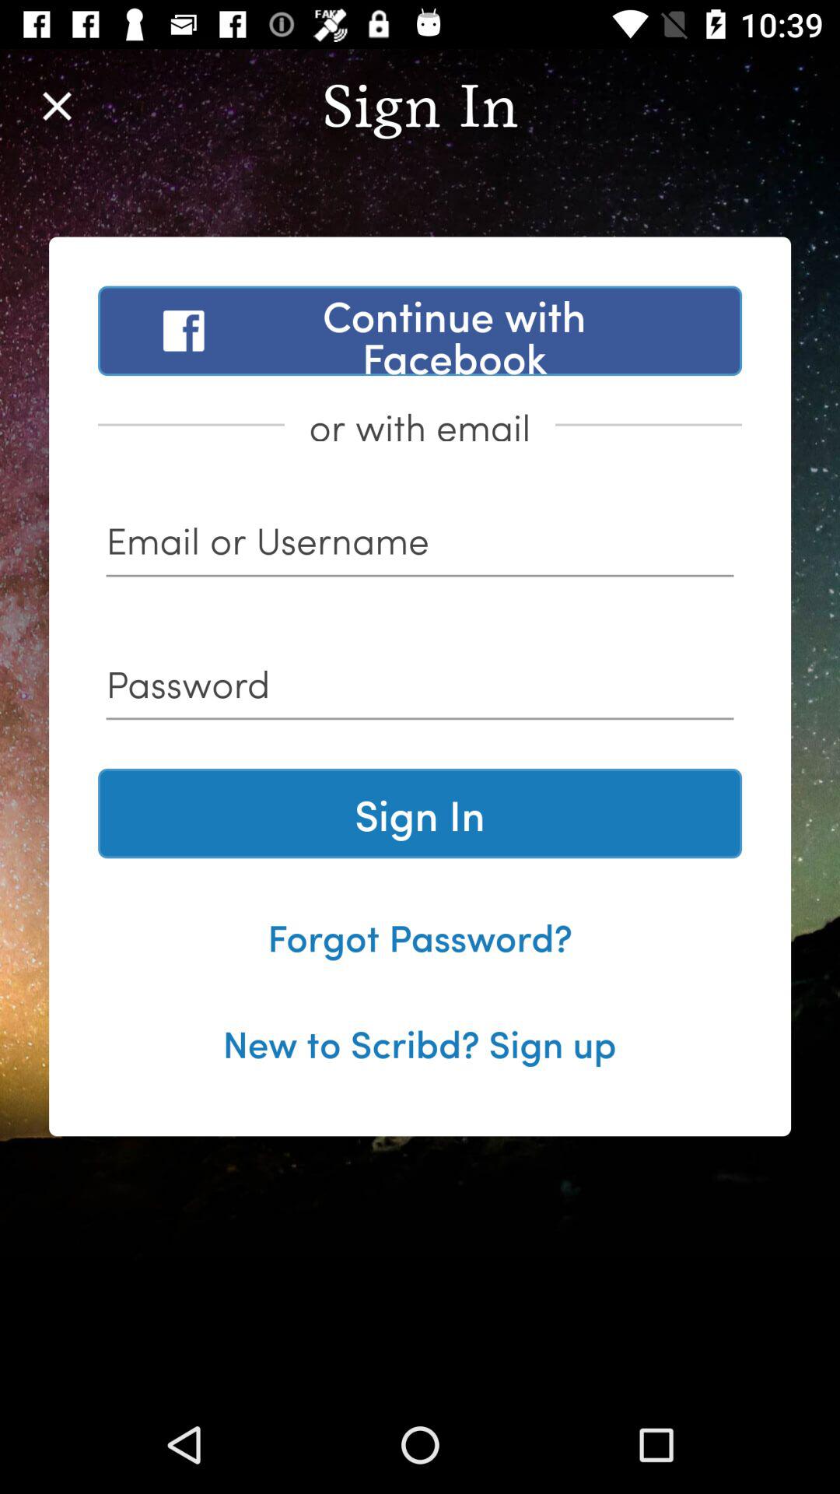 The image size is (840, 1494). I want to click on jump until the new to scribd, so click(419, 1042).